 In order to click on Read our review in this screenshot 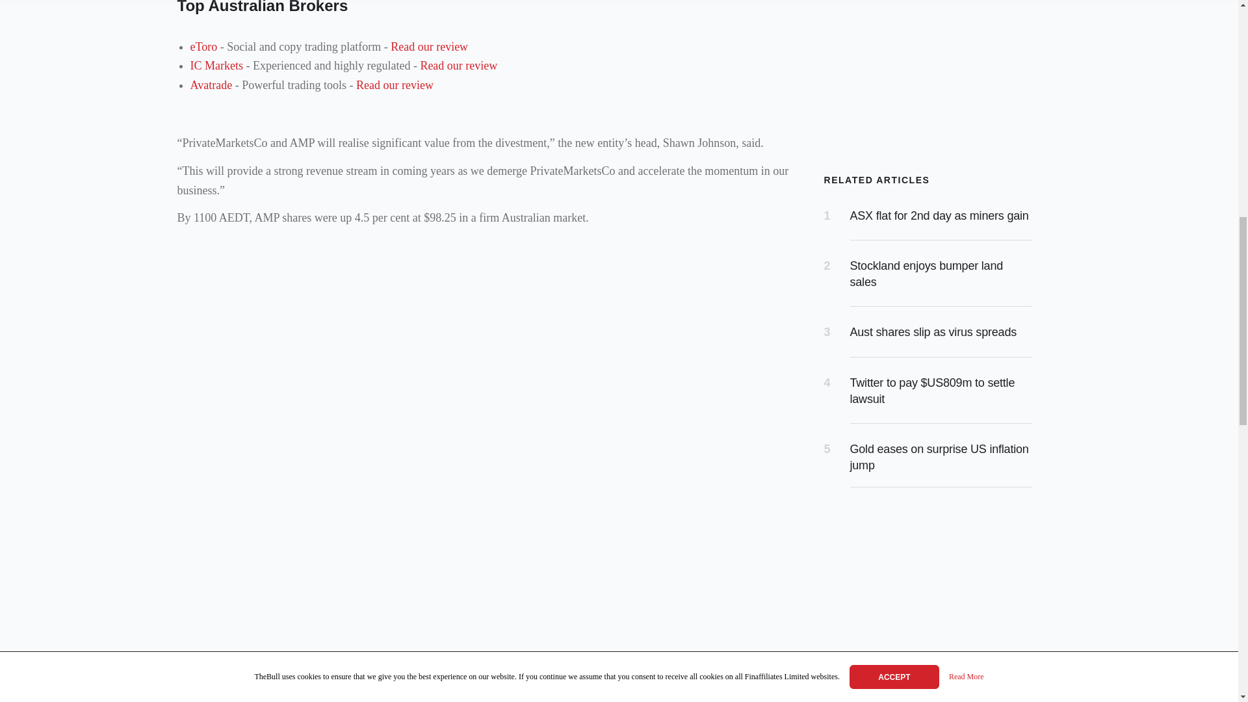, I will do `click(429, 47)`.